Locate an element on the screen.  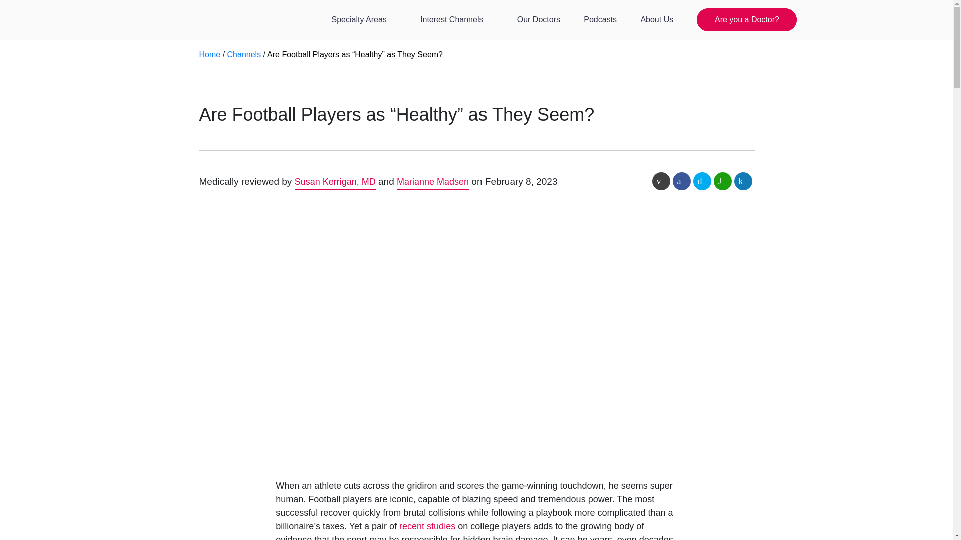
Share on WhatsApp is located at coordinates (723, 181).